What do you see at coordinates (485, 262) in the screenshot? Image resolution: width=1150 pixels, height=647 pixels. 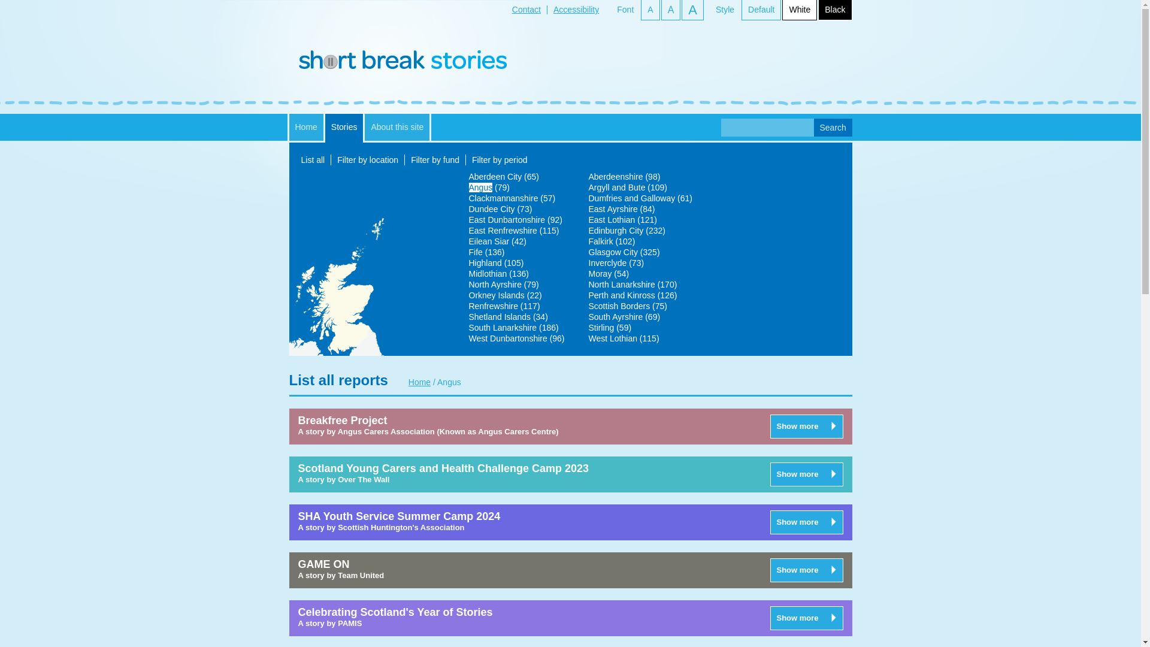 I see `Highland` at bounding box center [485, 262].